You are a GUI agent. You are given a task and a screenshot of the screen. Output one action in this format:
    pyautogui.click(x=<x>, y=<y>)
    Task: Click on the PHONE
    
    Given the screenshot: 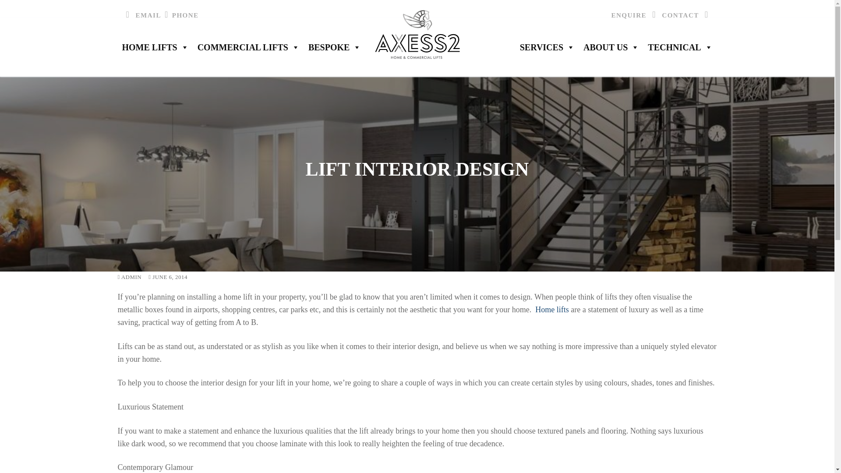 What is the action you would take?
    pyautogui.click(x=180, y=15)
    